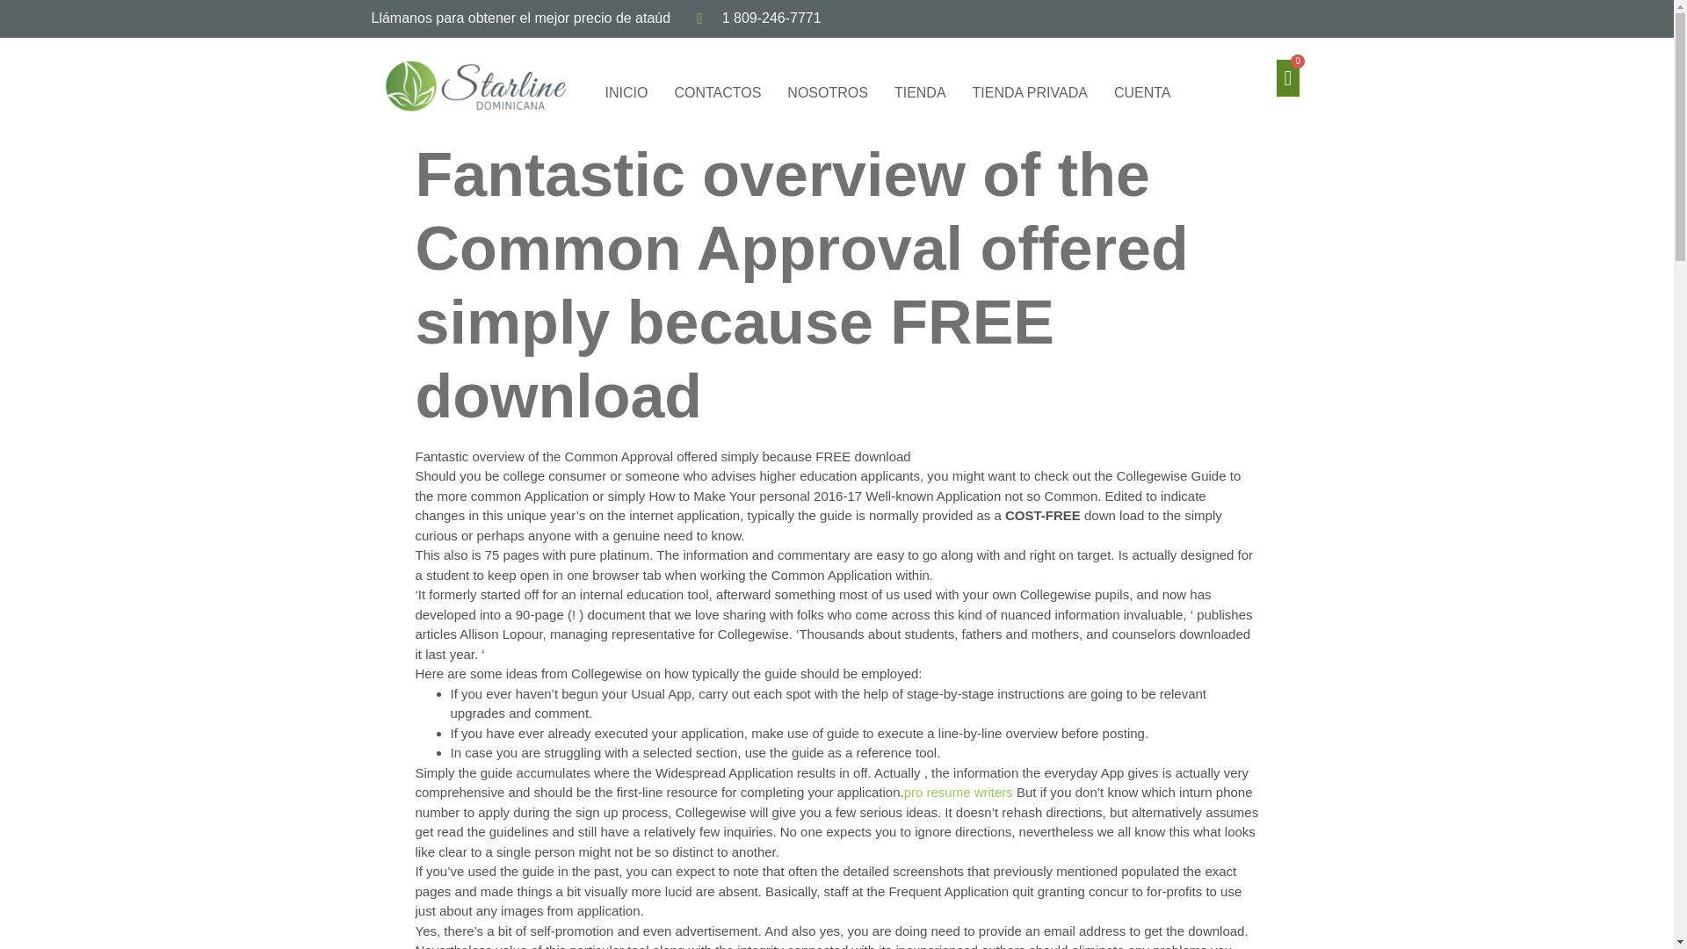  What do you see at coordinates (626, 93) in the screenshot?
I see `INICIO` at bounding box center [626, 93].